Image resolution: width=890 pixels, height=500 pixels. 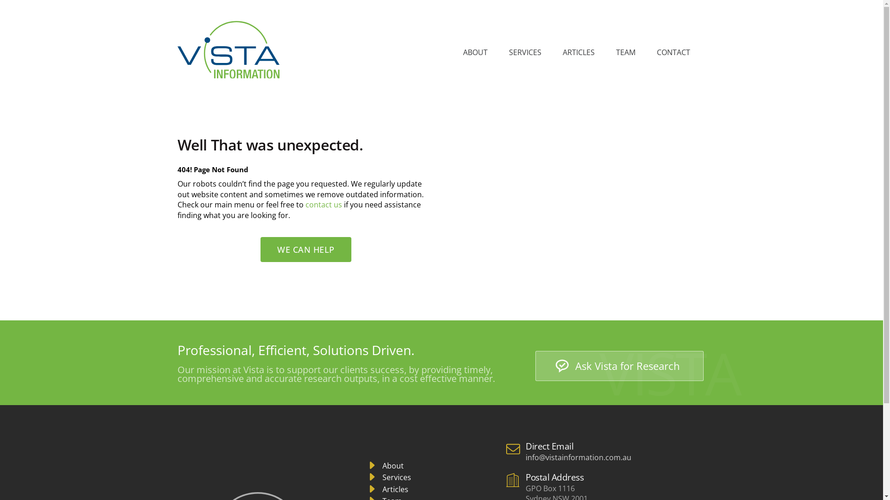 What do you see at coordinates (625, 53) in the screenshot?
I see `TEAM` at bounding box center [625, 53].